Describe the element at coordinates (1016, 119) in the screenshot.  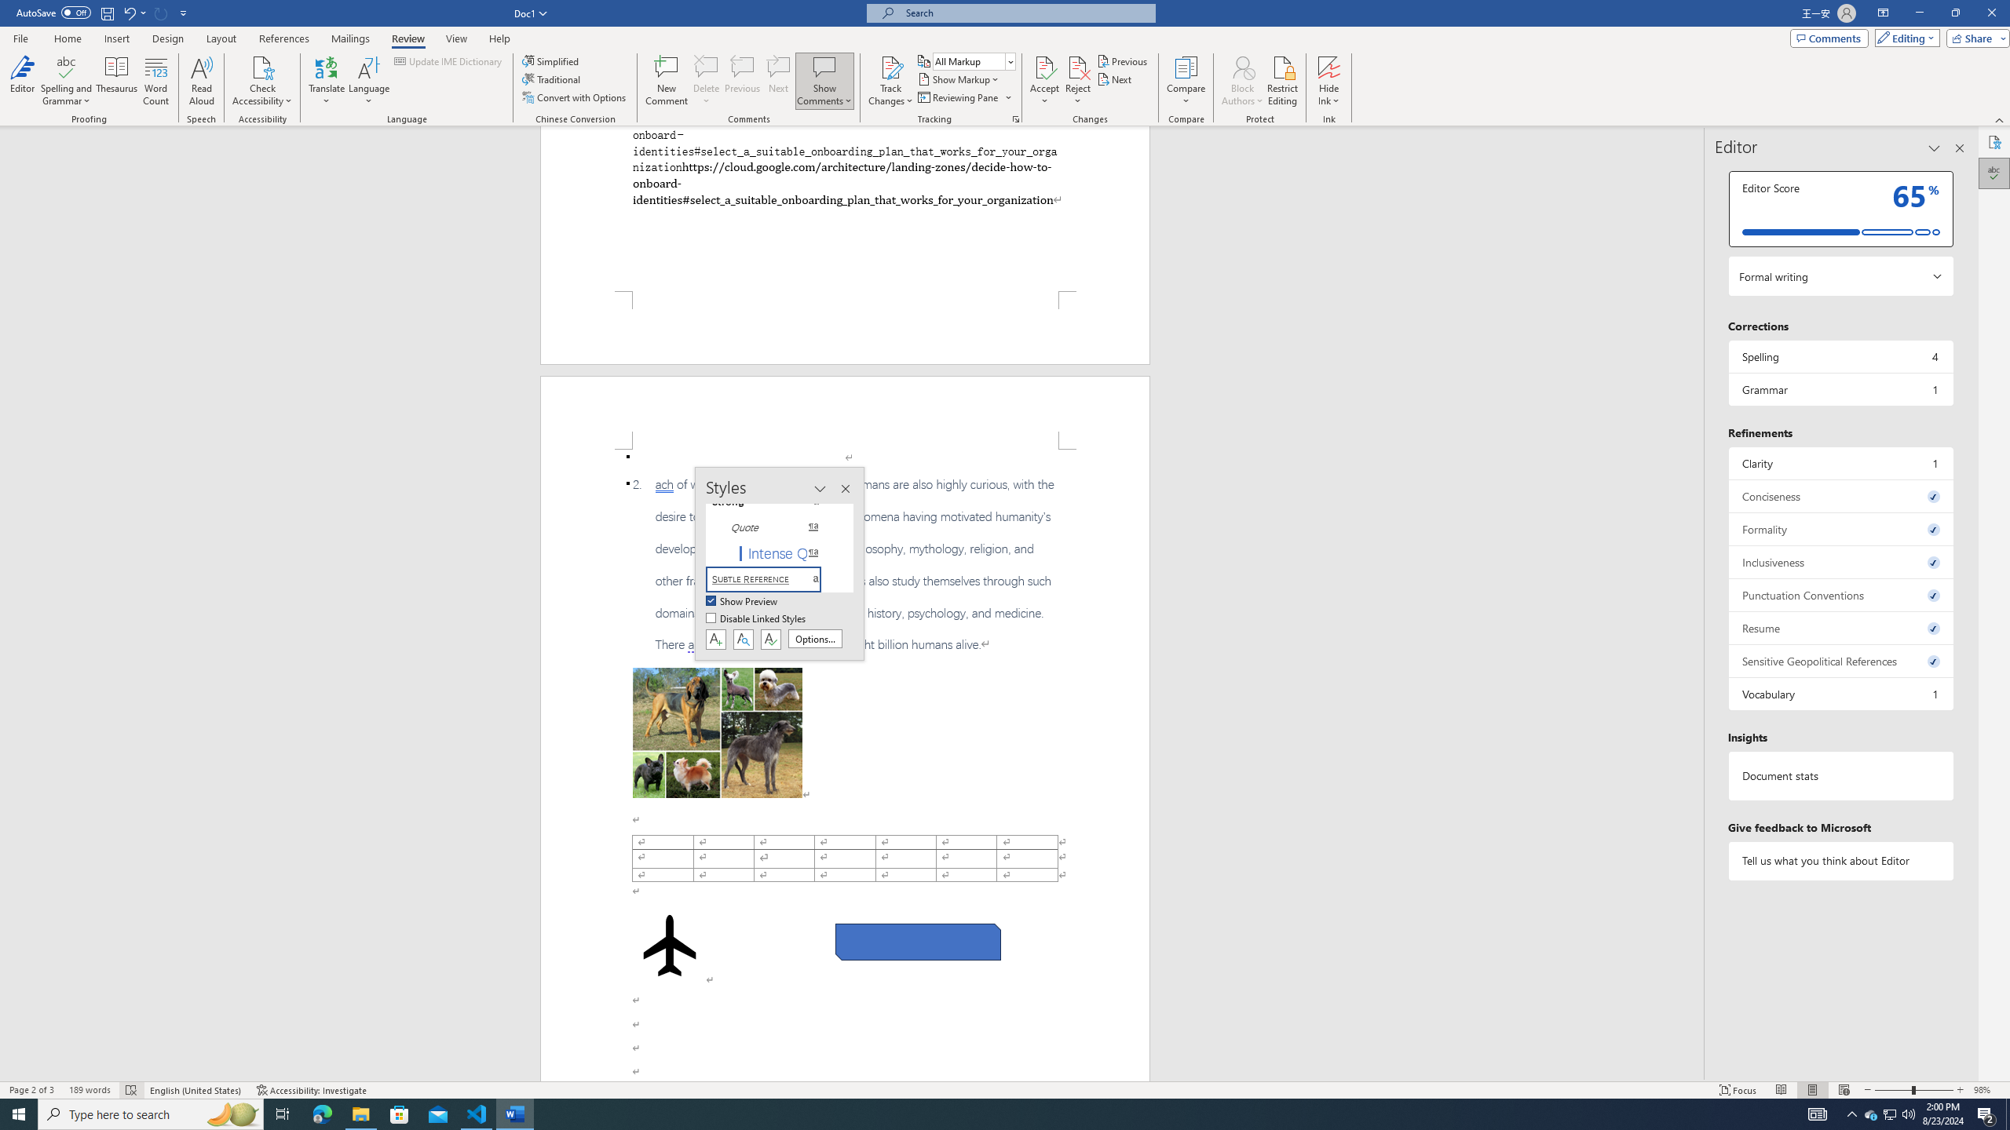
I see `Change Tracking Options...` at that location.